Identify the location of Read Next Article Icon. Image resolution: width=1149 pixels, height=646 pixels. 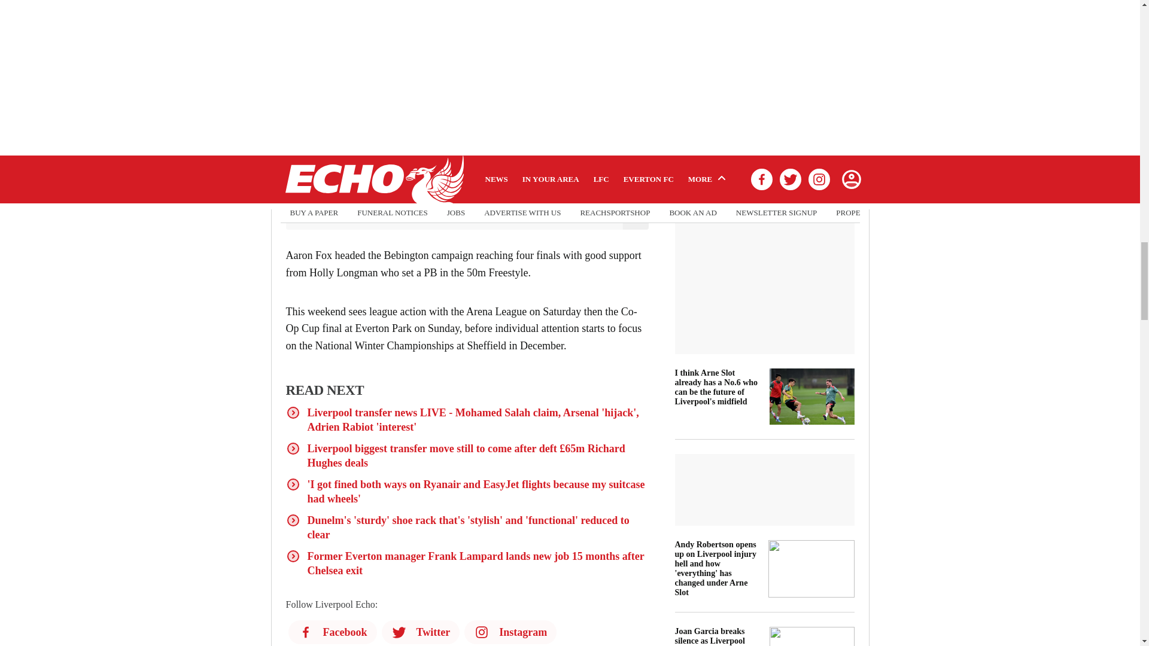
(293, 449).